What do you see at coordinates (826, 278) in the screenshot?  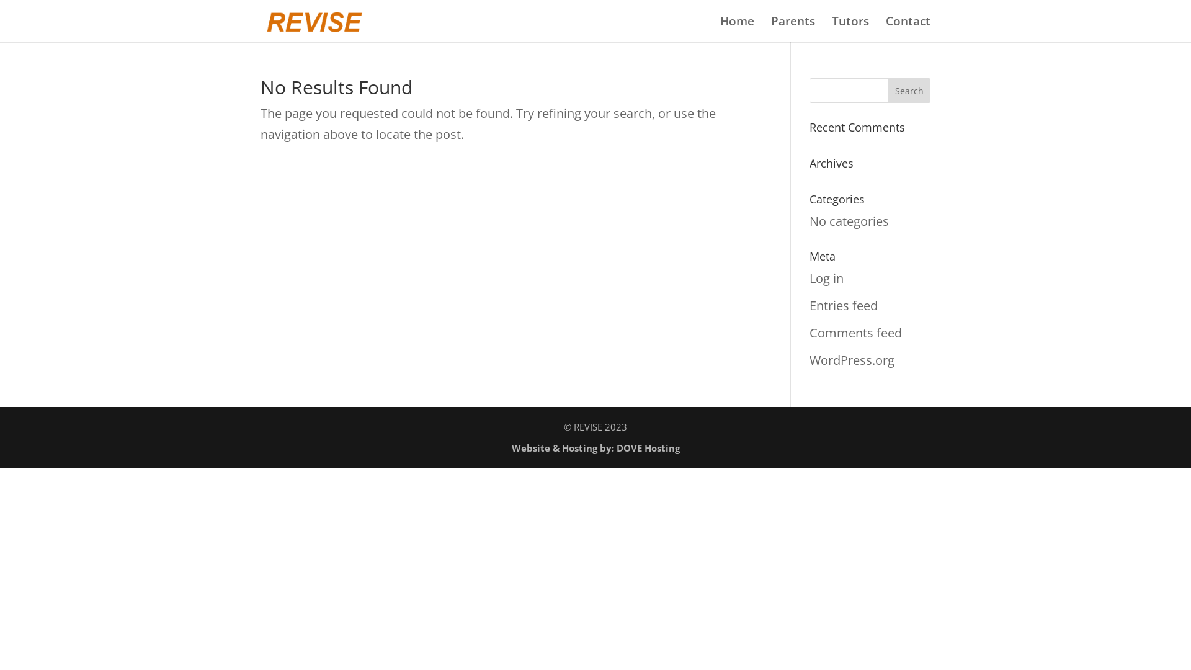 I see `Log in` at bounding box center [826, 278].